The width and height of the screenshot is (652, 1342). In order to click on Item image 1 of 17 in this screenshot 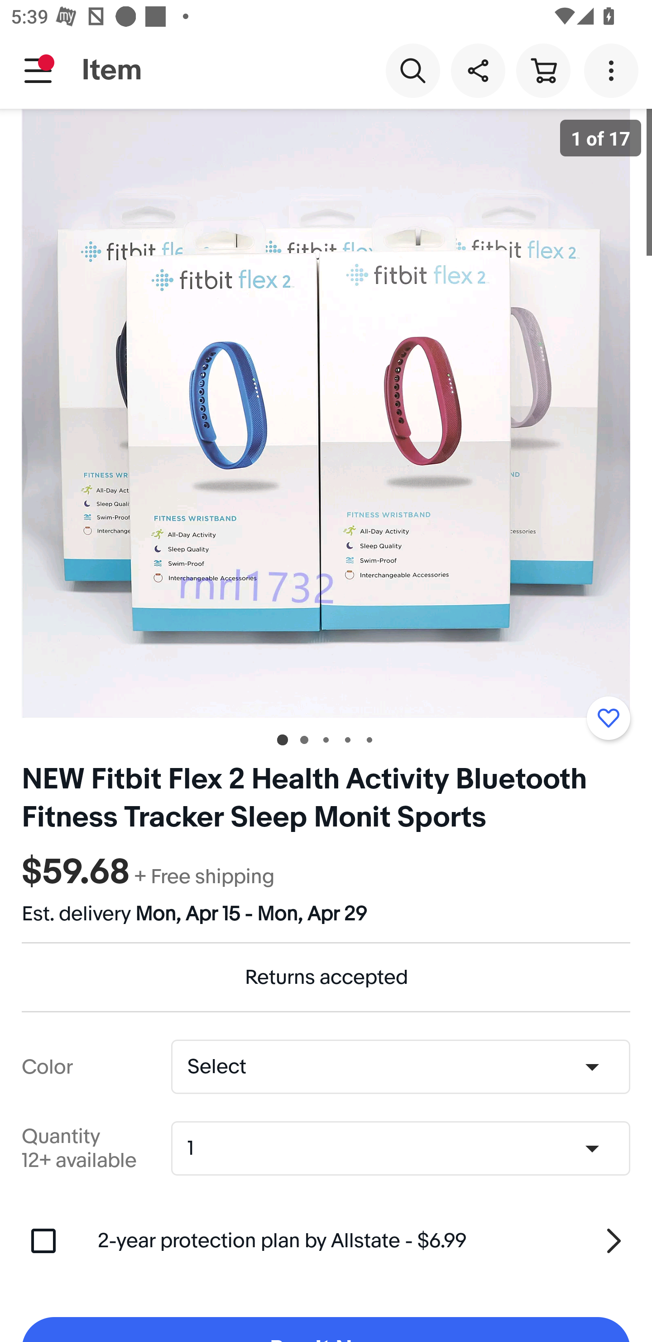, I will do `click(326, 413)`.